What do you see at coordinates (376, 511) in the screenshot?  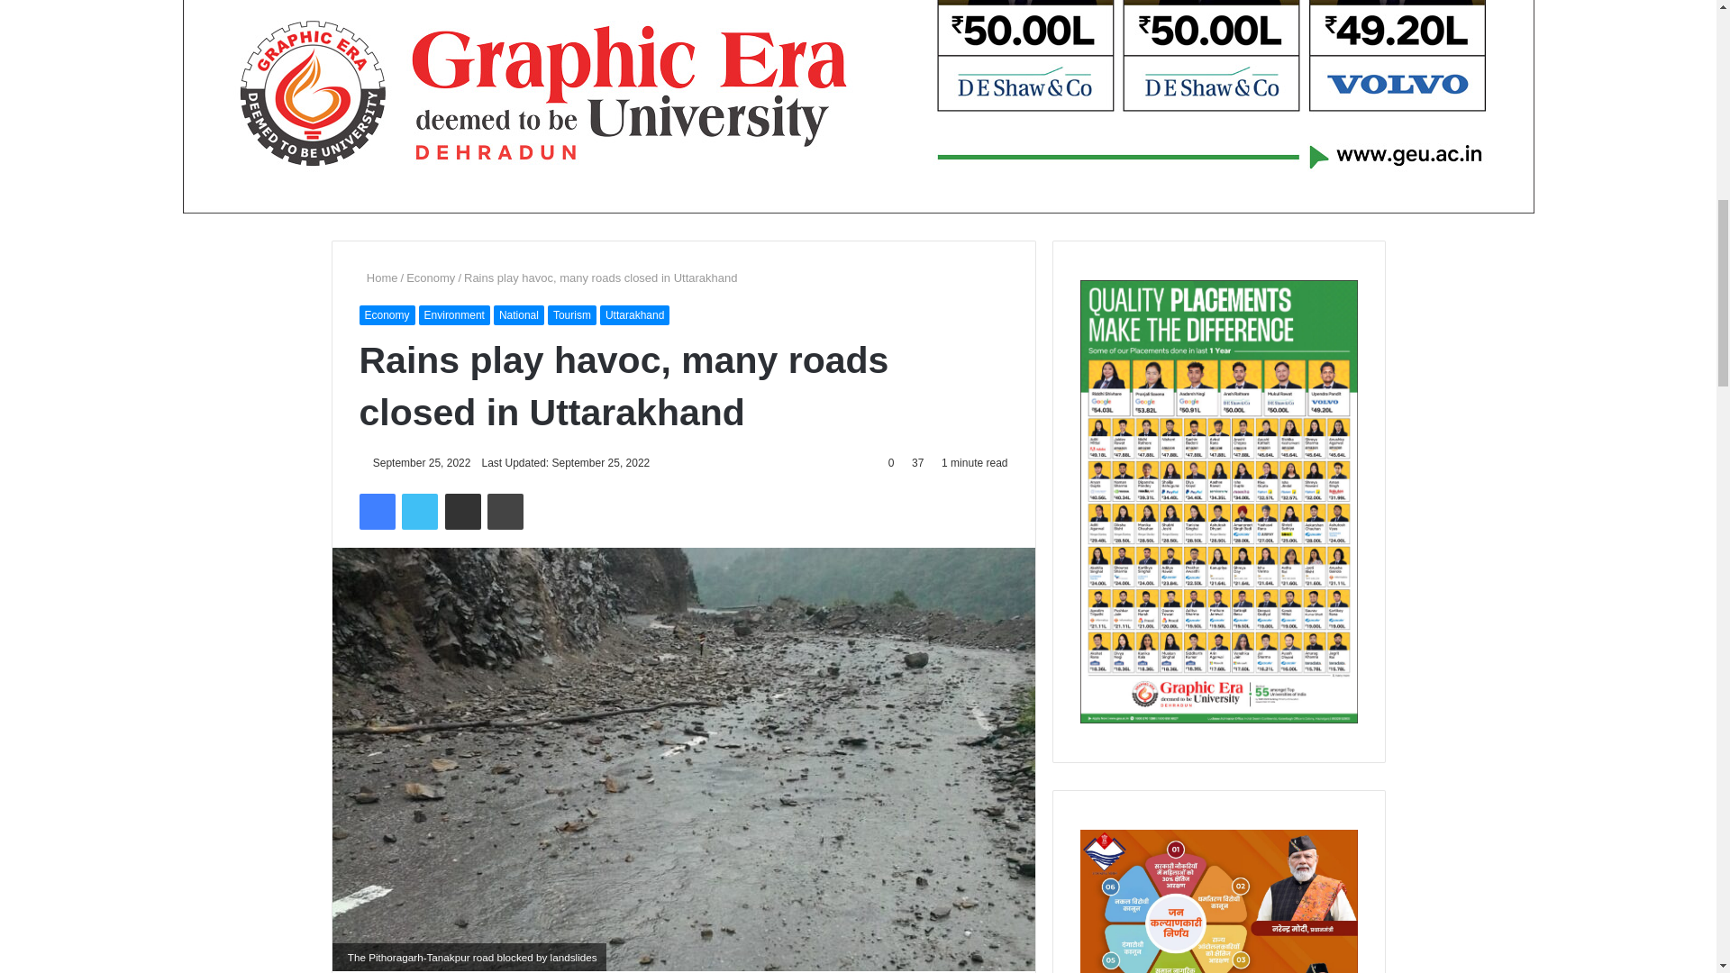 I see `Facebook` at bounding box center [376, 511].